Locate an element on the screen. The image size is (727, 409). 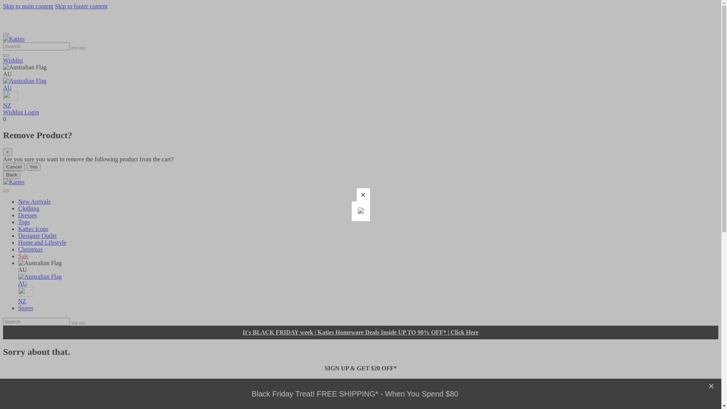
Clothing is located at coordinates (29, 208).